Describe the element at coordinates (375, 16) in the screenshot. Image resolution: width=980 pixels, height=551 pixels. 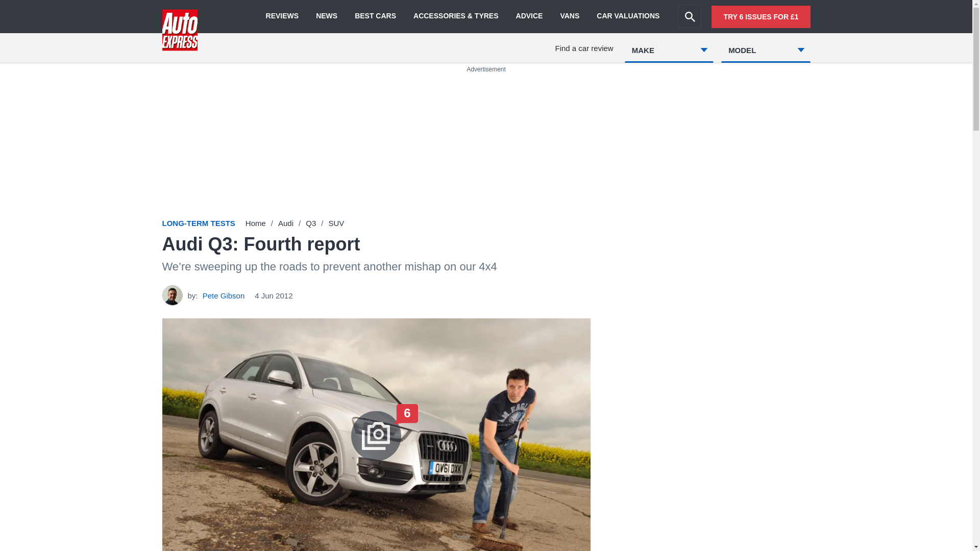
I see `BEST CARS` at that location.